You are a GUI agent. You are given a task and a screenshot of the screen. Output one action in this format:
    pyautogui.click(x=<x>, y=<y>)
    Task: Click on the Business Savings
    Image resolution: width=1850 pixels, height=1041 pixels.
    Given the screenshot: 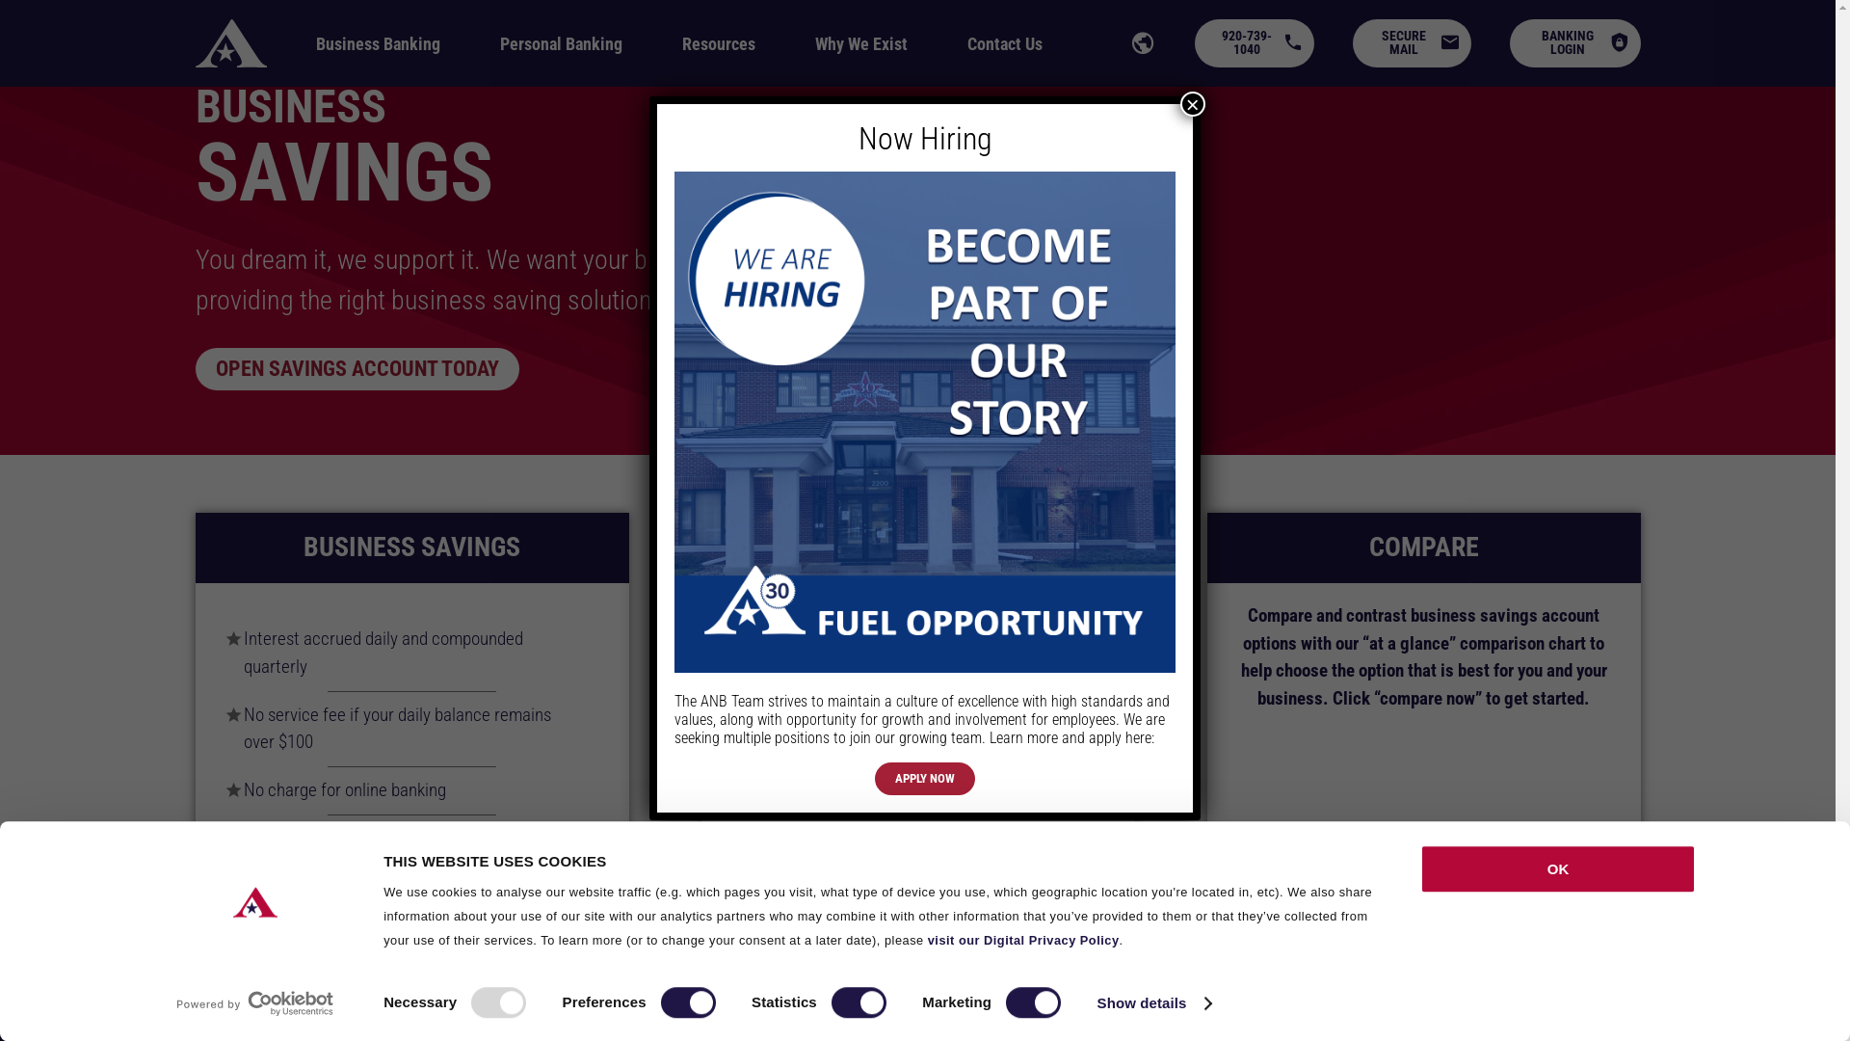 What is the action you would take?
    pyautogui.click(x=355, y=21)
    